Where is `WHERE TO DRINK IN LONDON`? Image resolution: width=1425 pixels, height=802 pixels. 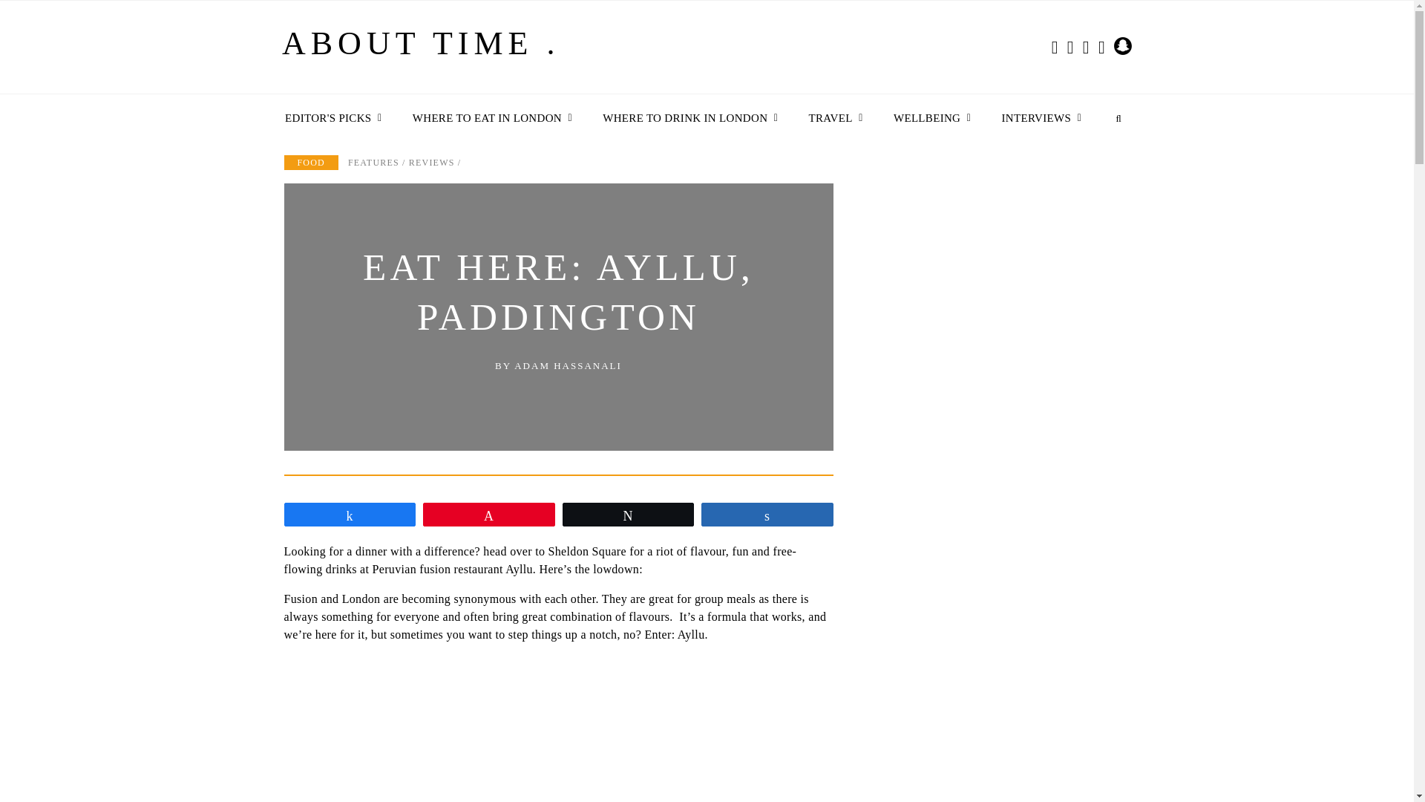
WHERE TO DRINK IN LONDON is located at coordinates (687, 118).